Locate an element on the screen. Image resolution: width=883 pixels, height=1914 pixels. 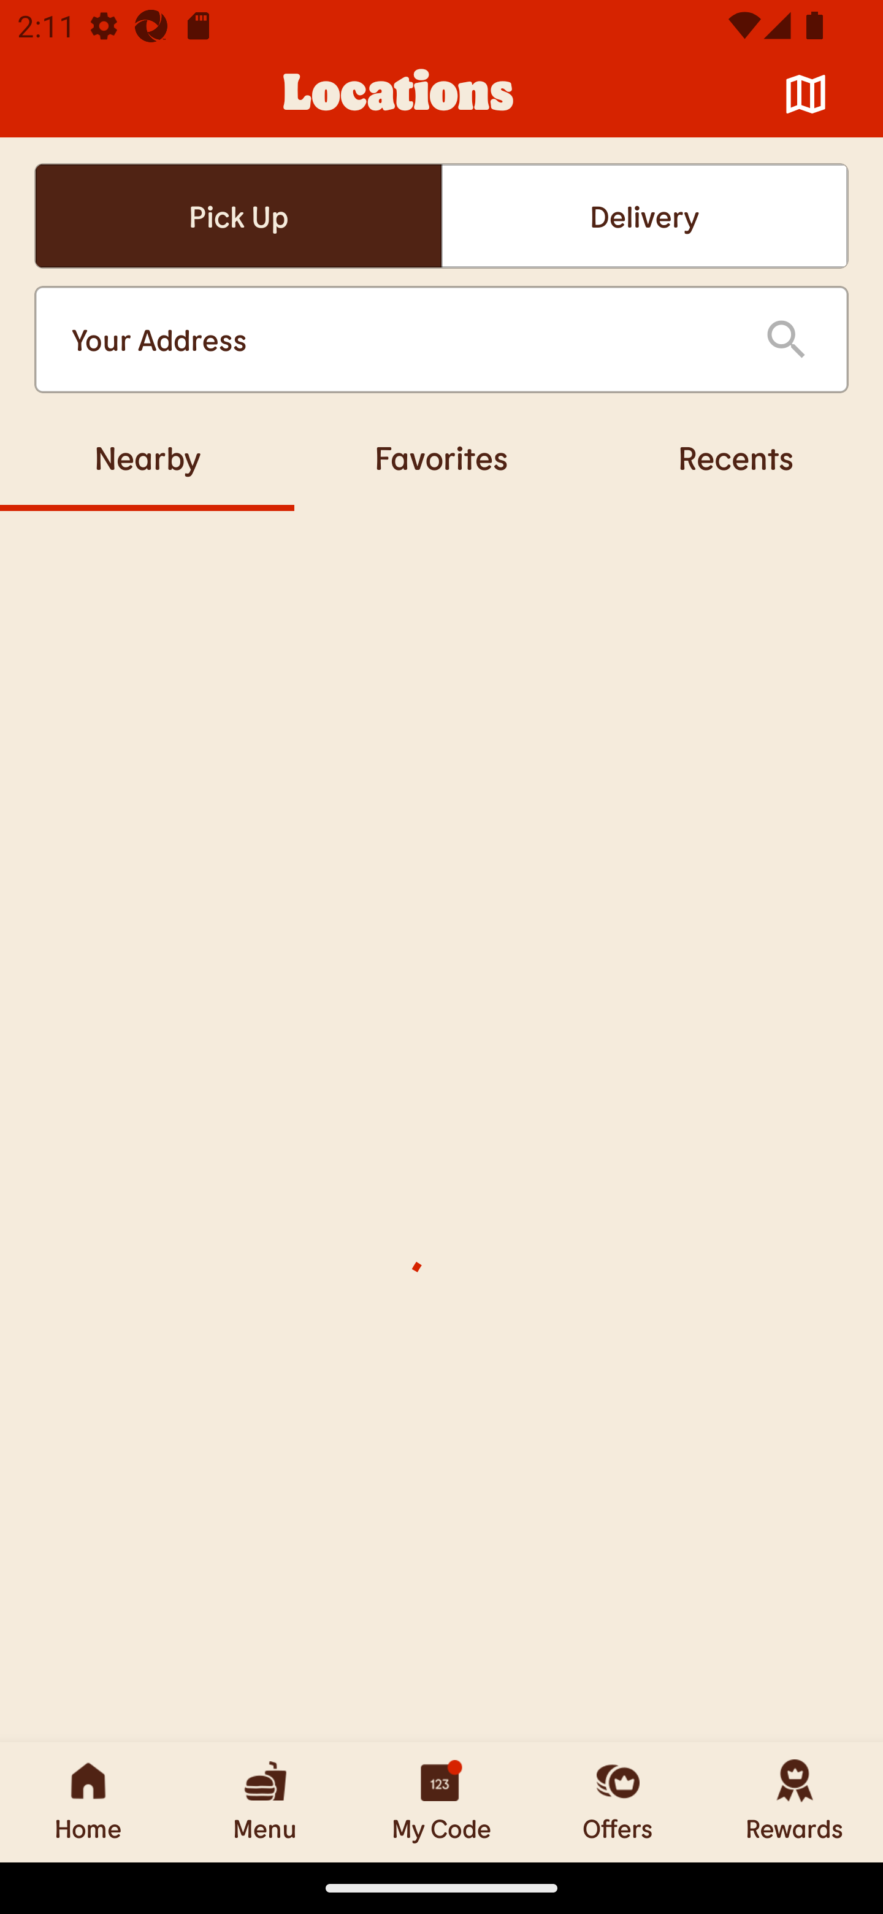
Delivery Delivery Delivery is located at coordinates (644, 216).